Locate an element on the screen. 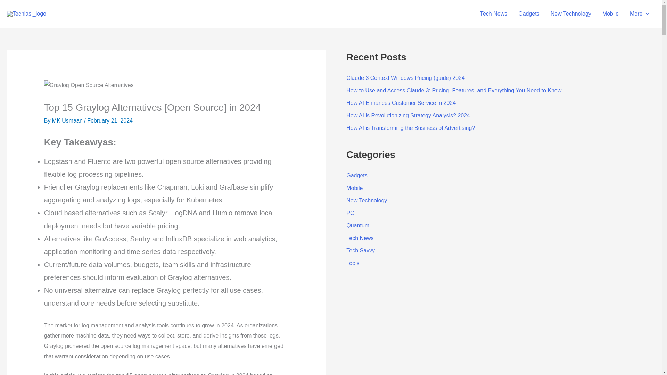 This screenshot has width=667, height=375. Mobile is located at coordinates (611, 14).